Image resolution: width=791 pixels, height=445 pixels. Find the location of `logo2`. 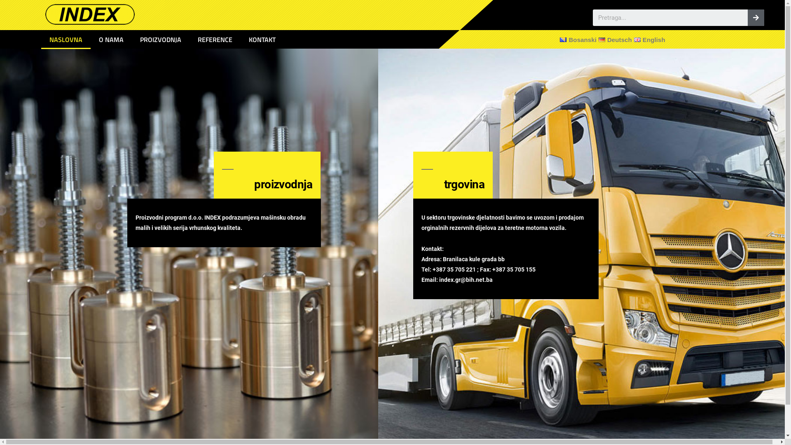

logo2 is located at coordinates (90, 14).